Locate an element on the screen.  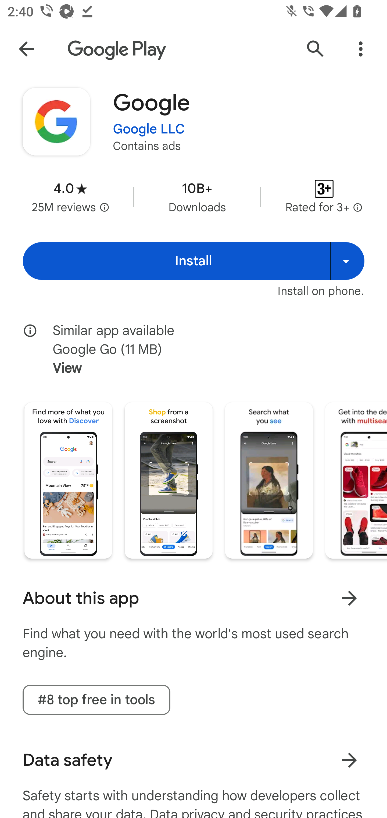
Install Install Install on more devices is located at coordinates (193, 261).